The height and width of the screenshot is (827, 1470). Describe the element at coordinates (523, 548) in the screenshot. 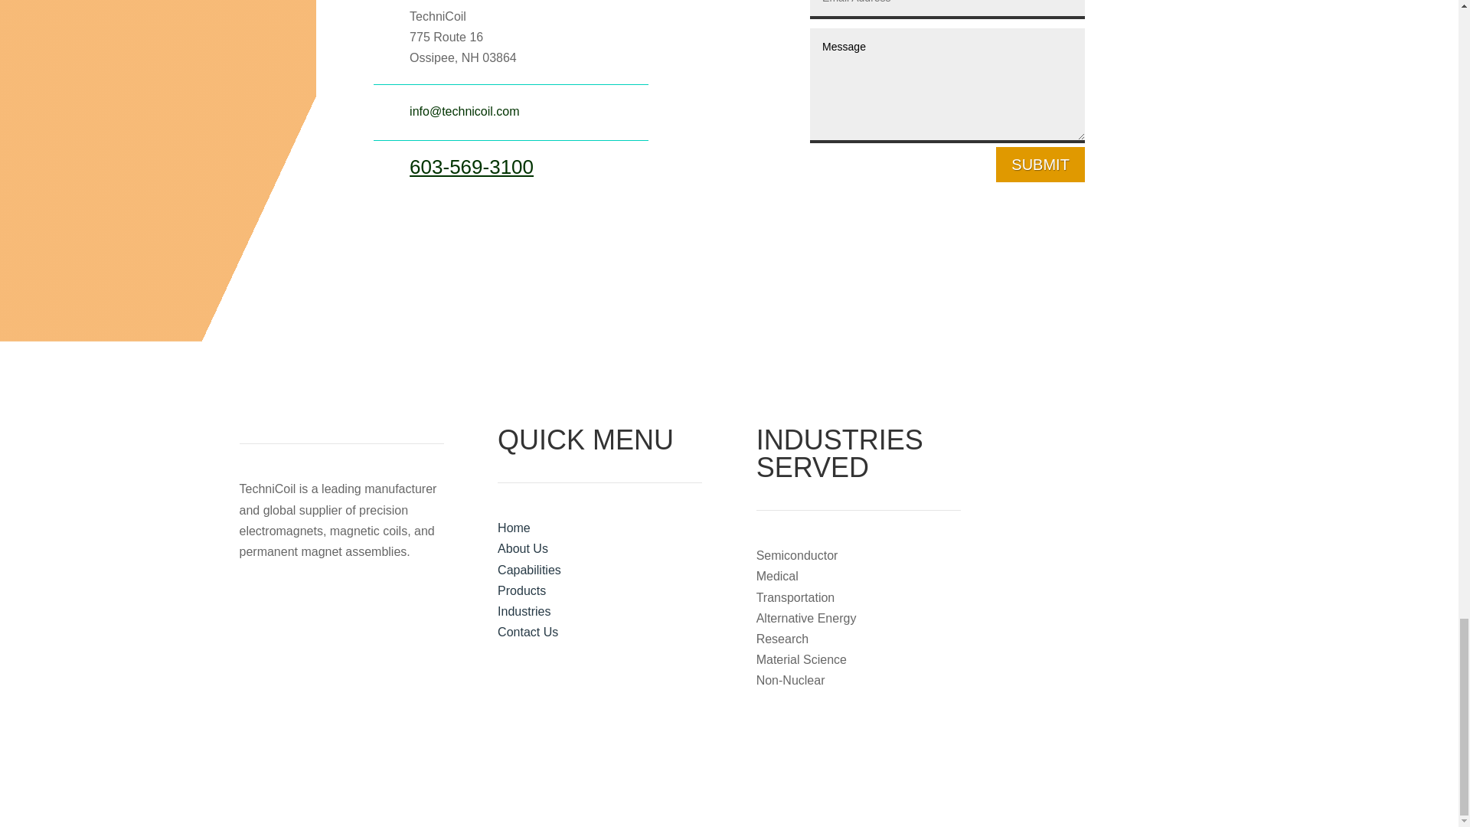

I see `About Us` at that location.